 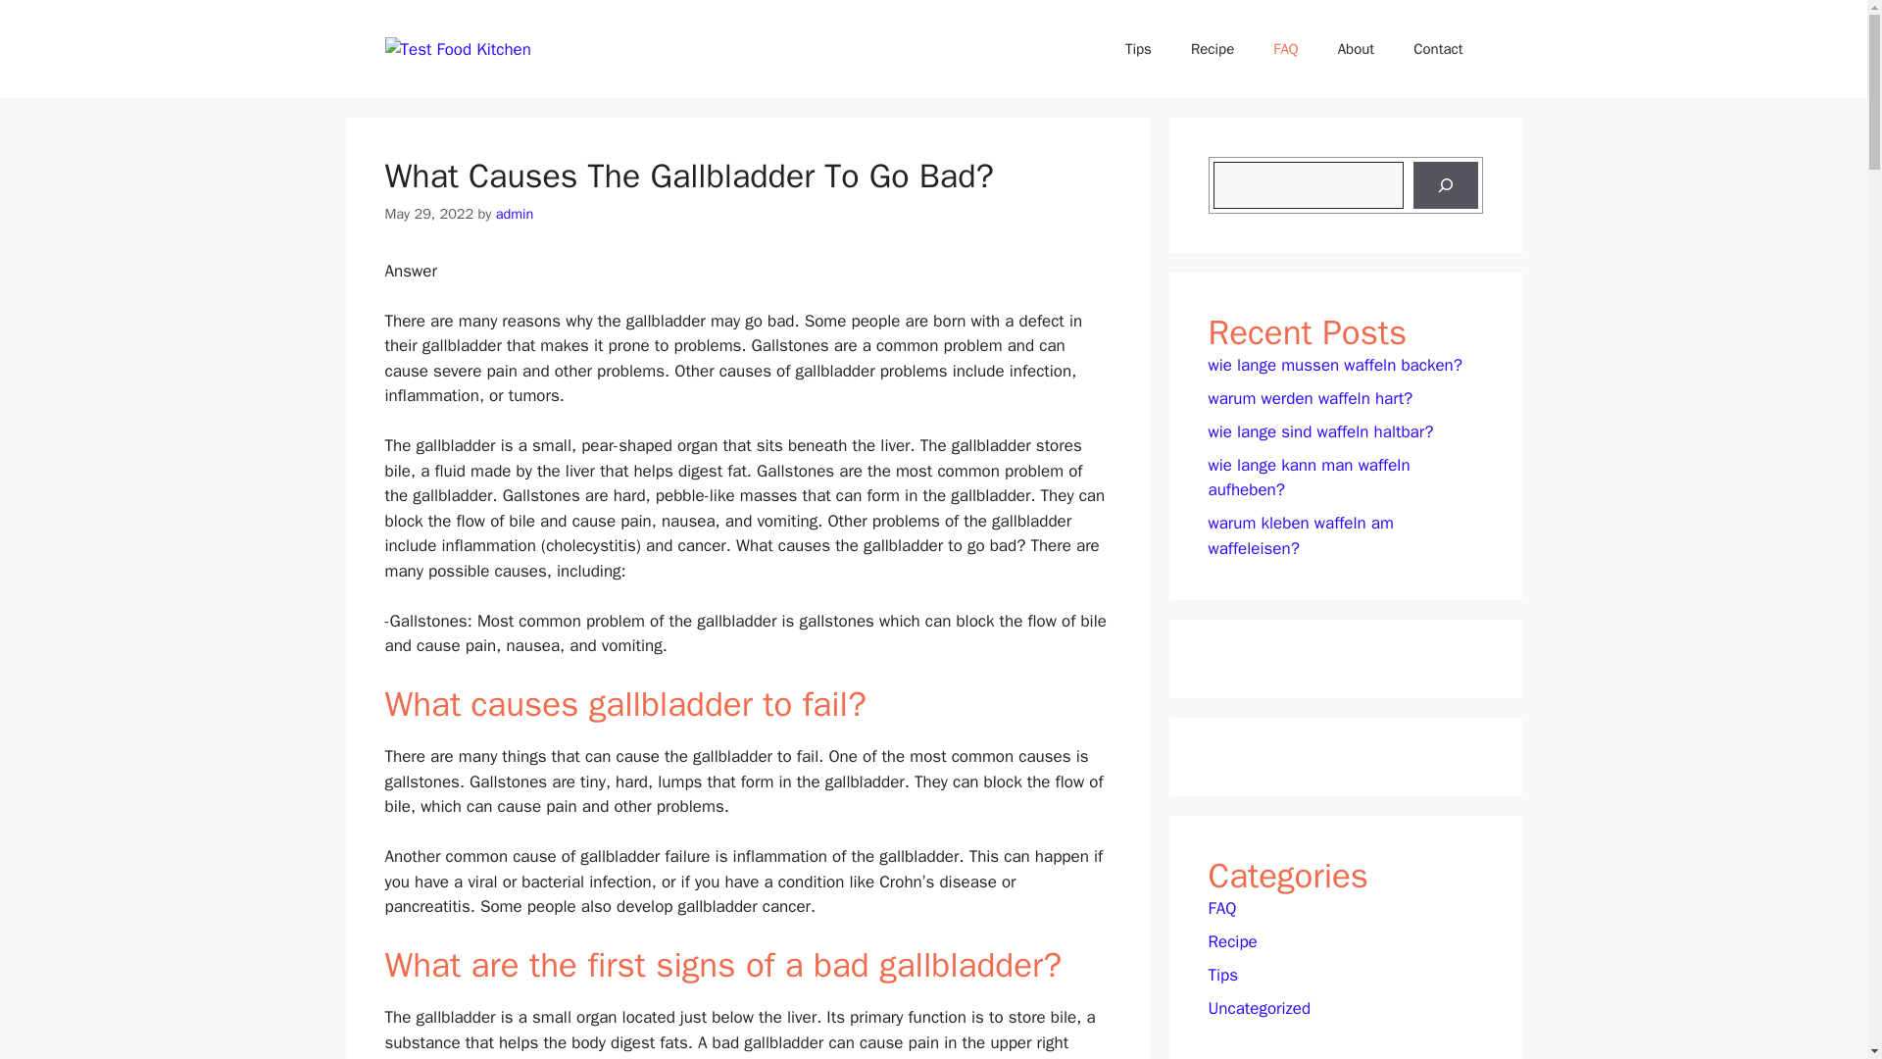 I want to click on FAQ, so click(x=1285, y=49).